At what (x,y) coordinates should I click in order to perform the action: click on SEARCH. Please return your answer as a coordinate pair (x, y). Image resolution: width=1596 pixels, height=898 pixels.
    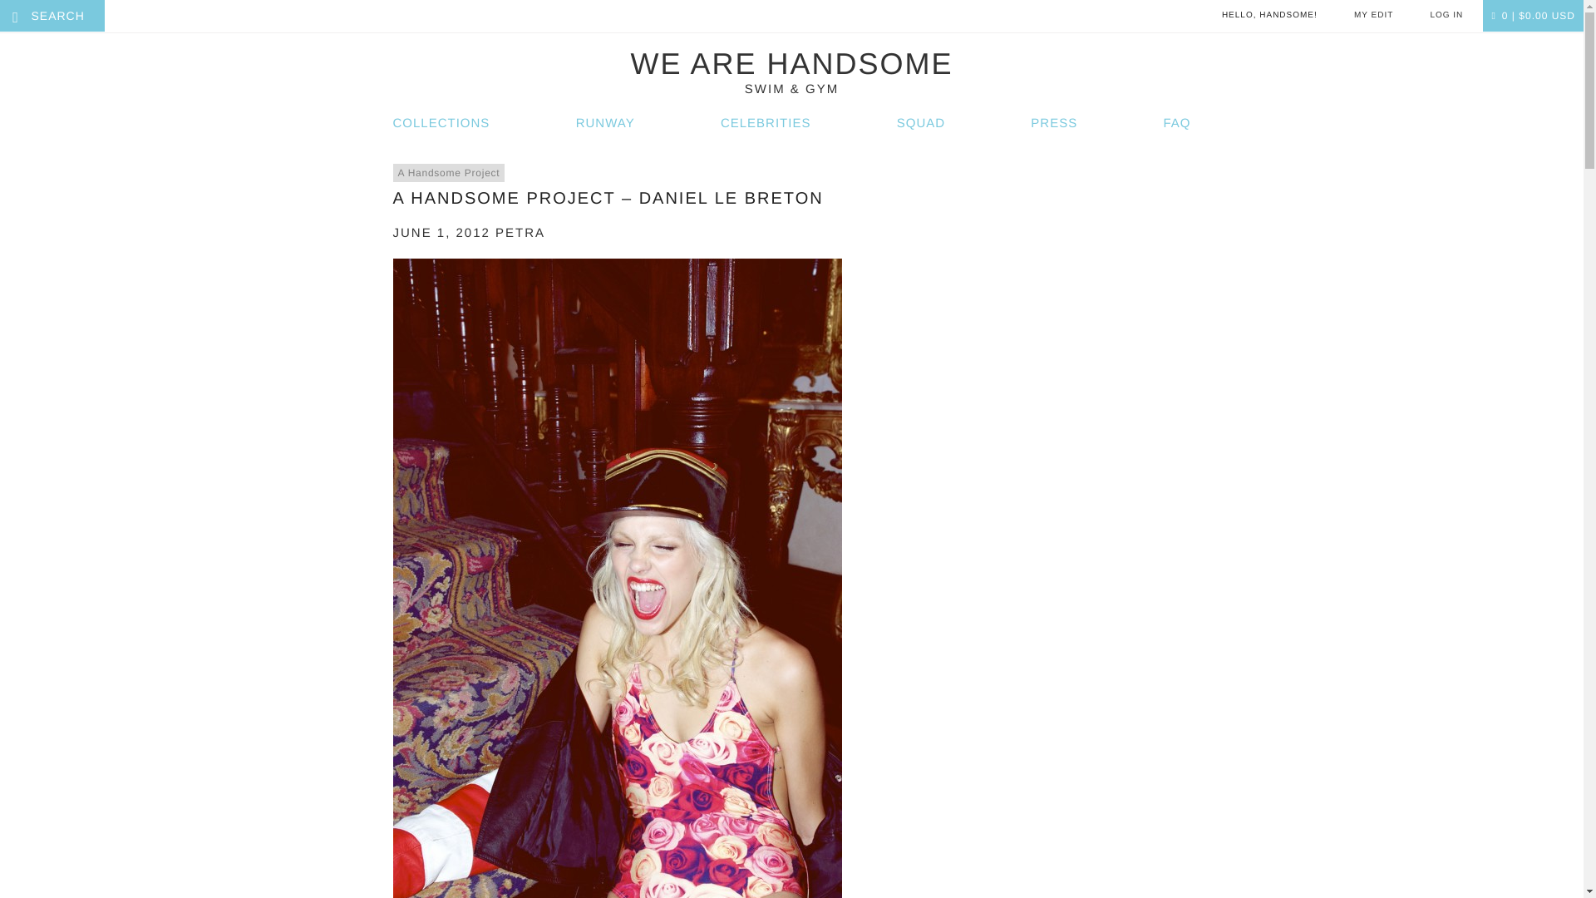
    Looking at the image, I should click on (42, 15).